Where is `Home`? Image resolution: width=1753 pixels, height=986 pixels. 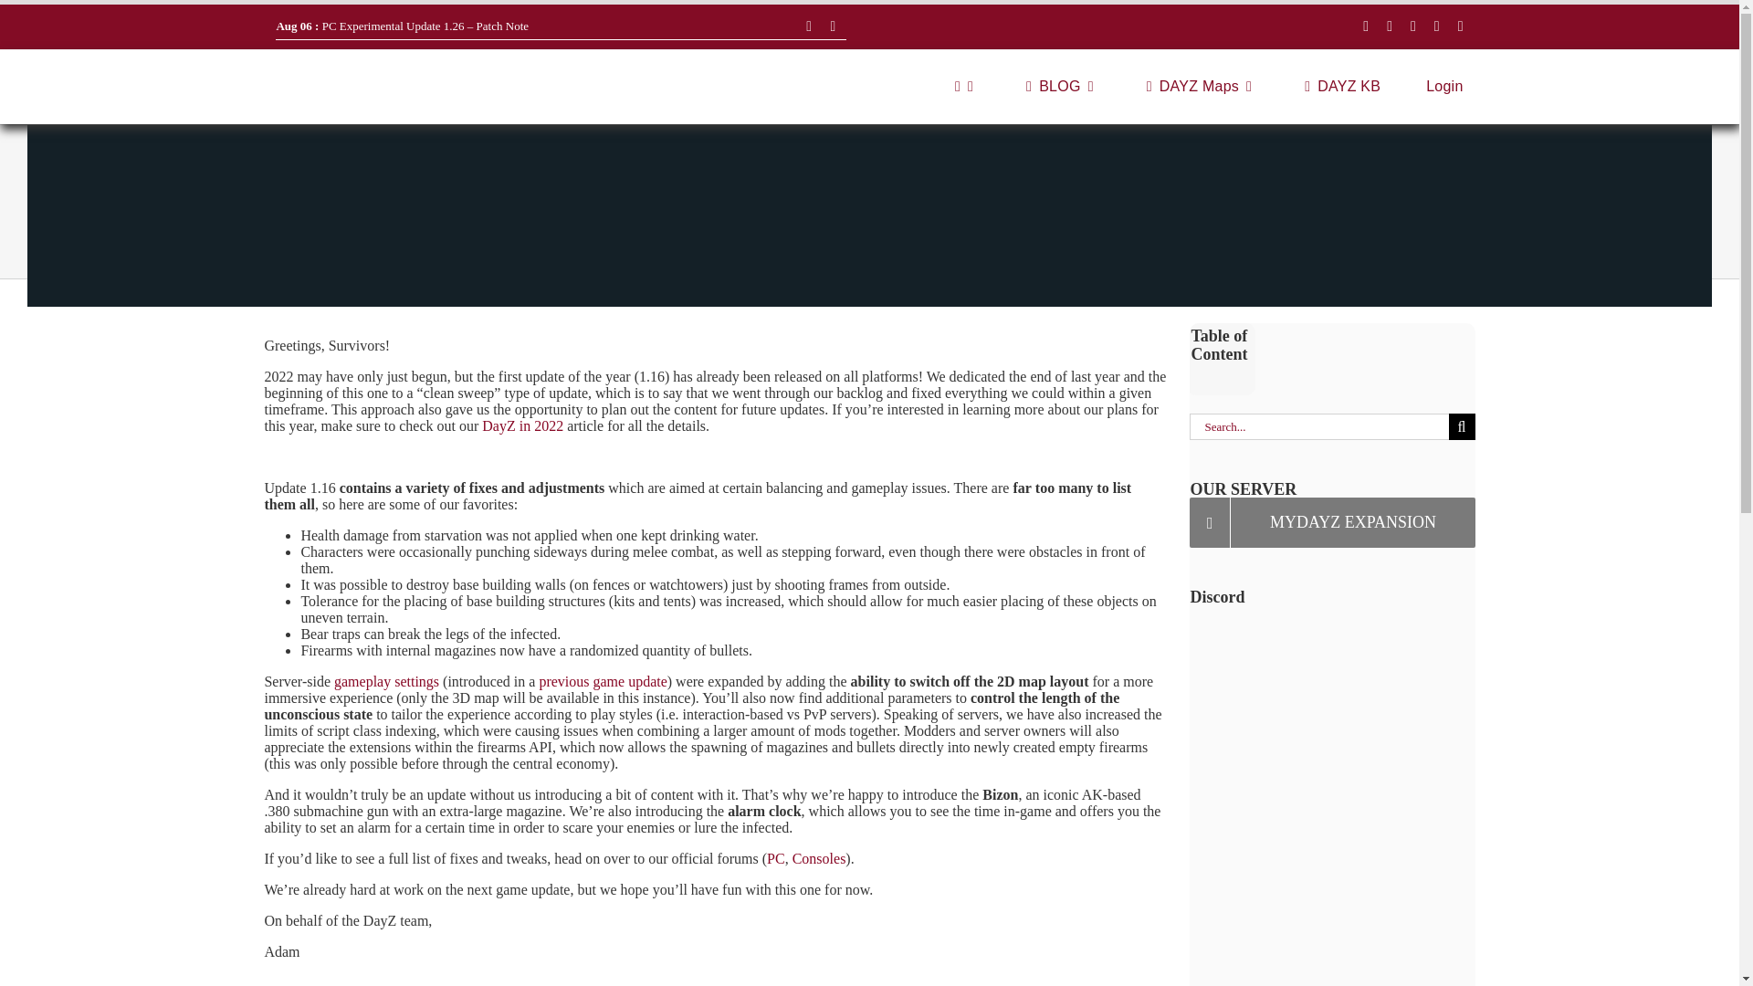
Home is located at coordinates (1357, 937).